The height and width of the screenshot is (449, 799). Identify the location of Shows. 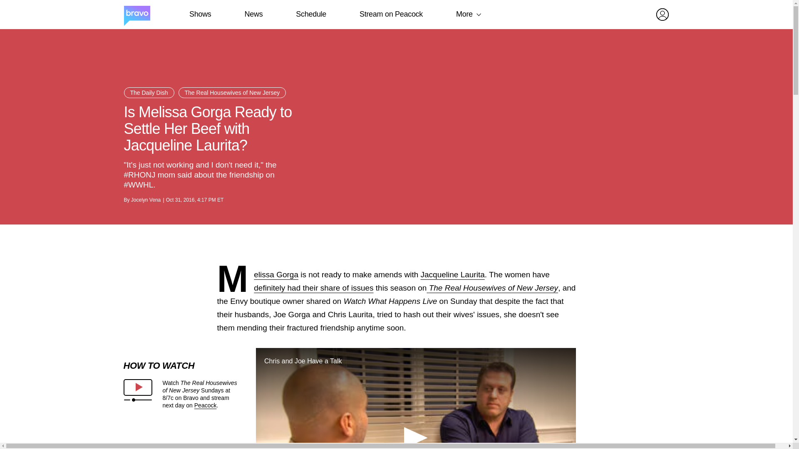
(200, 14).